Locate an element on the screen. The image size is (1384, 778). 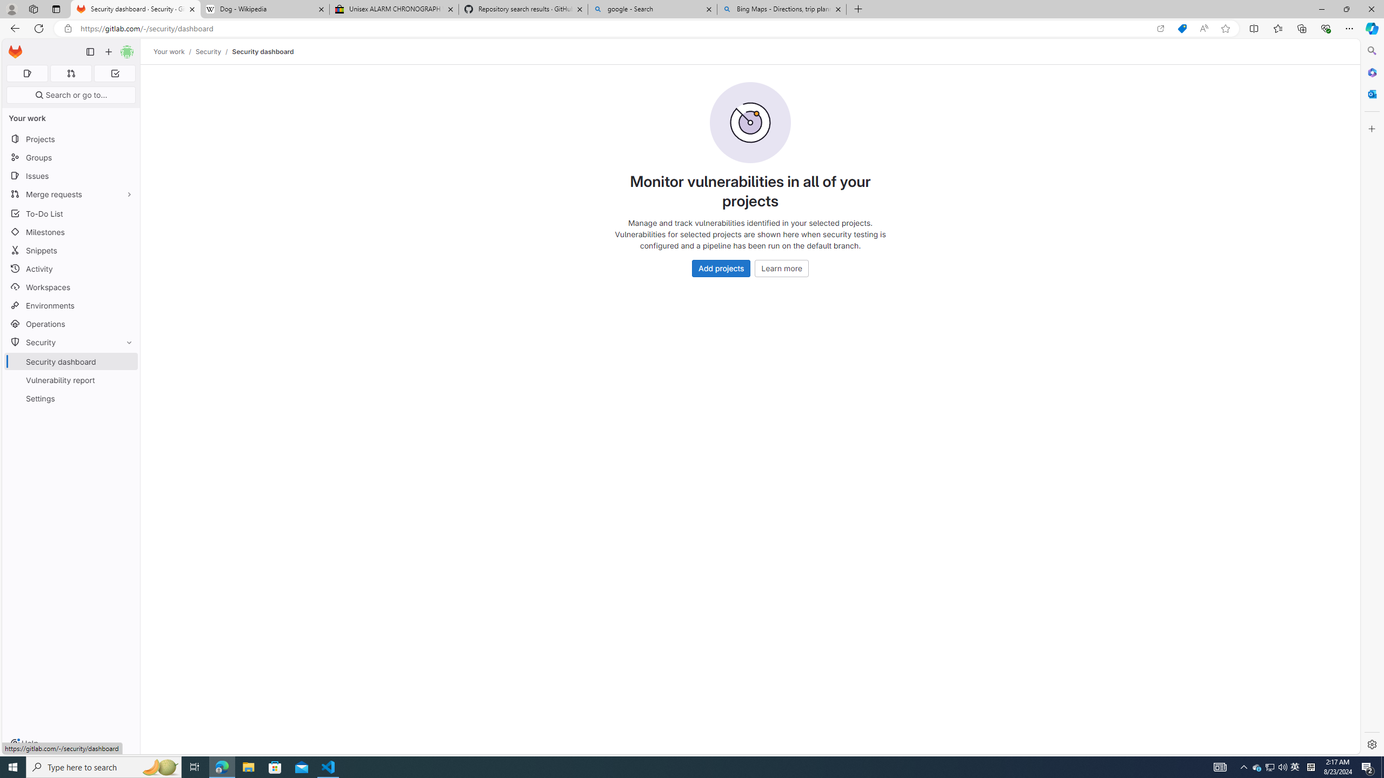
Security/ is located at coordinates (214, 51).